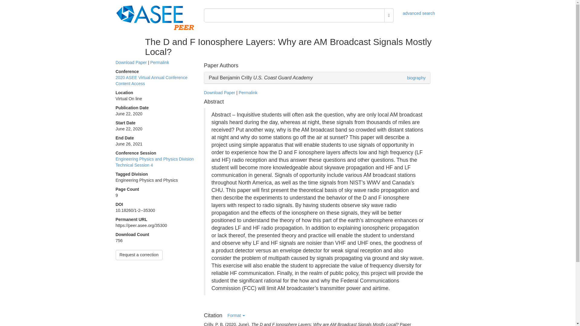 The image size is (580, 326). What do you see at coordinates (151, 81) in the screenshot?
I see `2020 ASEE Virtual Annual Conference Content Access` at bounding box center [151, 81].